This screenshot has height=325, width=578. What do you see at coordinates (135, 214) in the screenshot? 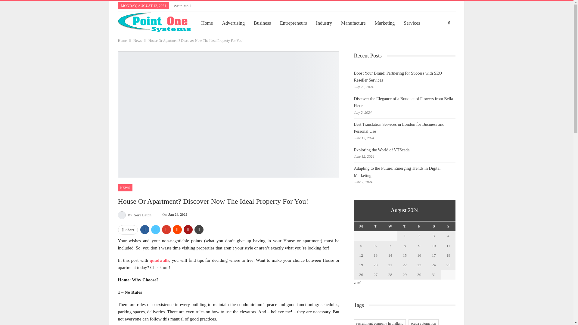
I see `Browse Author Articles` at bounding box center [135, 214].